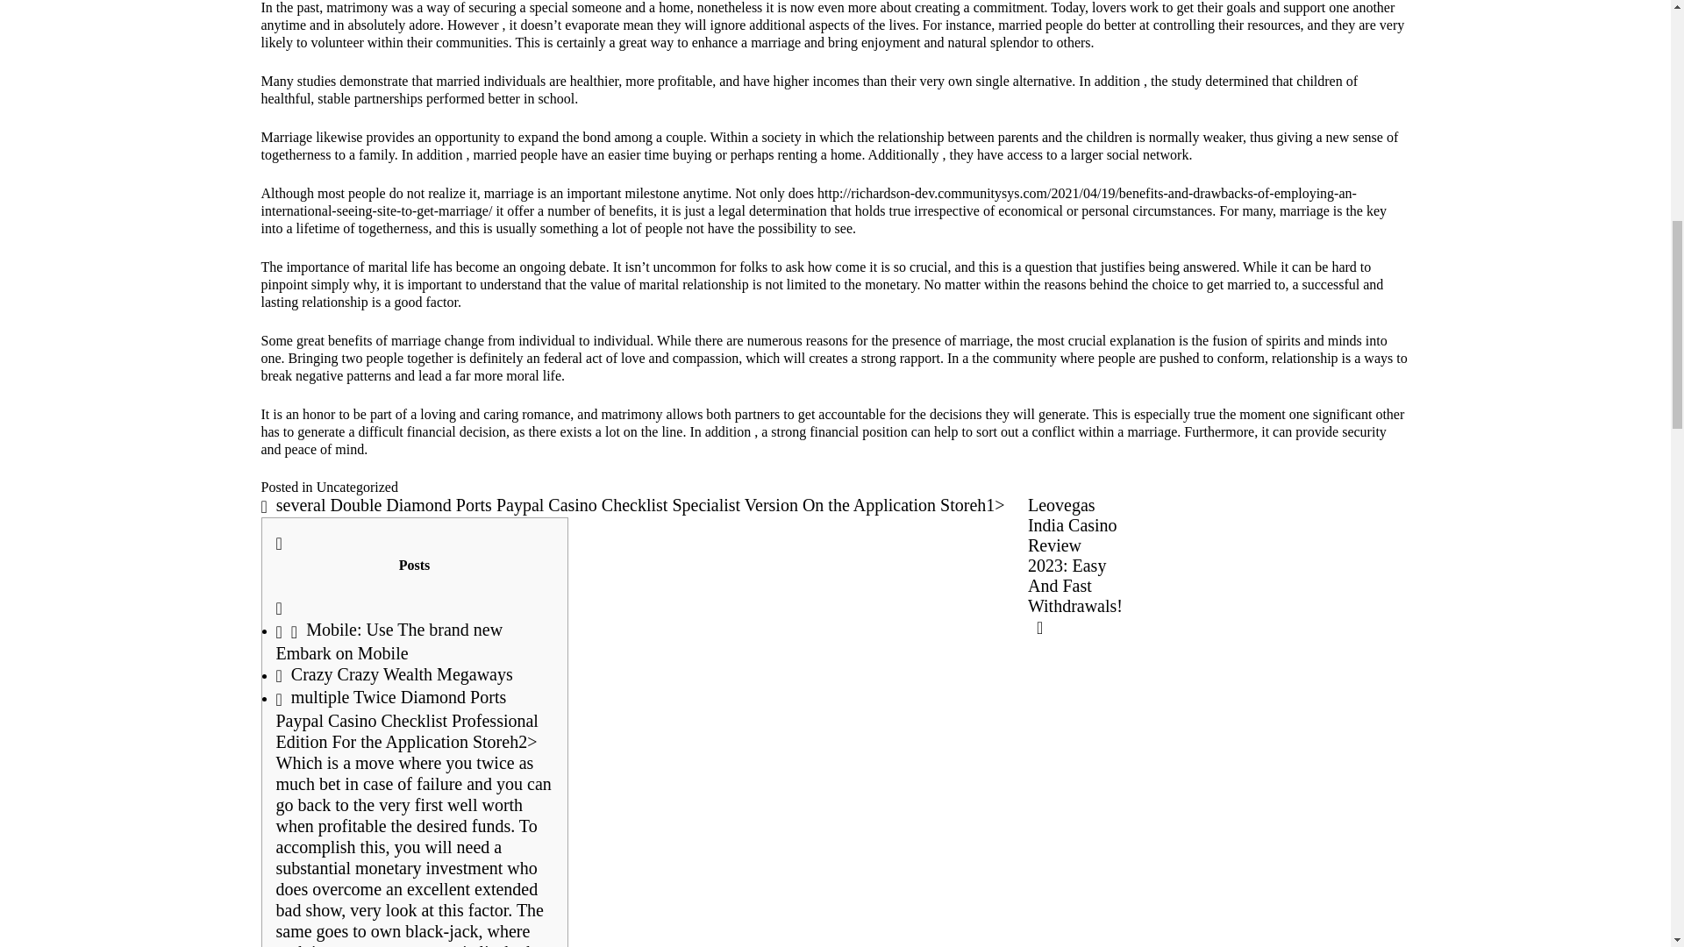 The image size is (1684, 947). Describe the element at coordinates (389, 640) in the screenshot. I see `Mobile: Use The brand new Embark on Mobile` at that location.